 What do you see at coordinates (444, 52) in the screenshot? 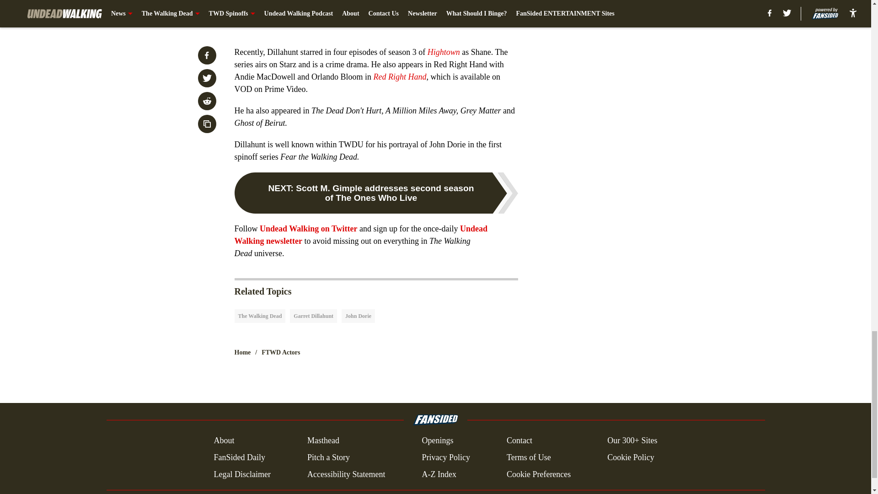
I see `Hightown` at bounding box center [444, 52].